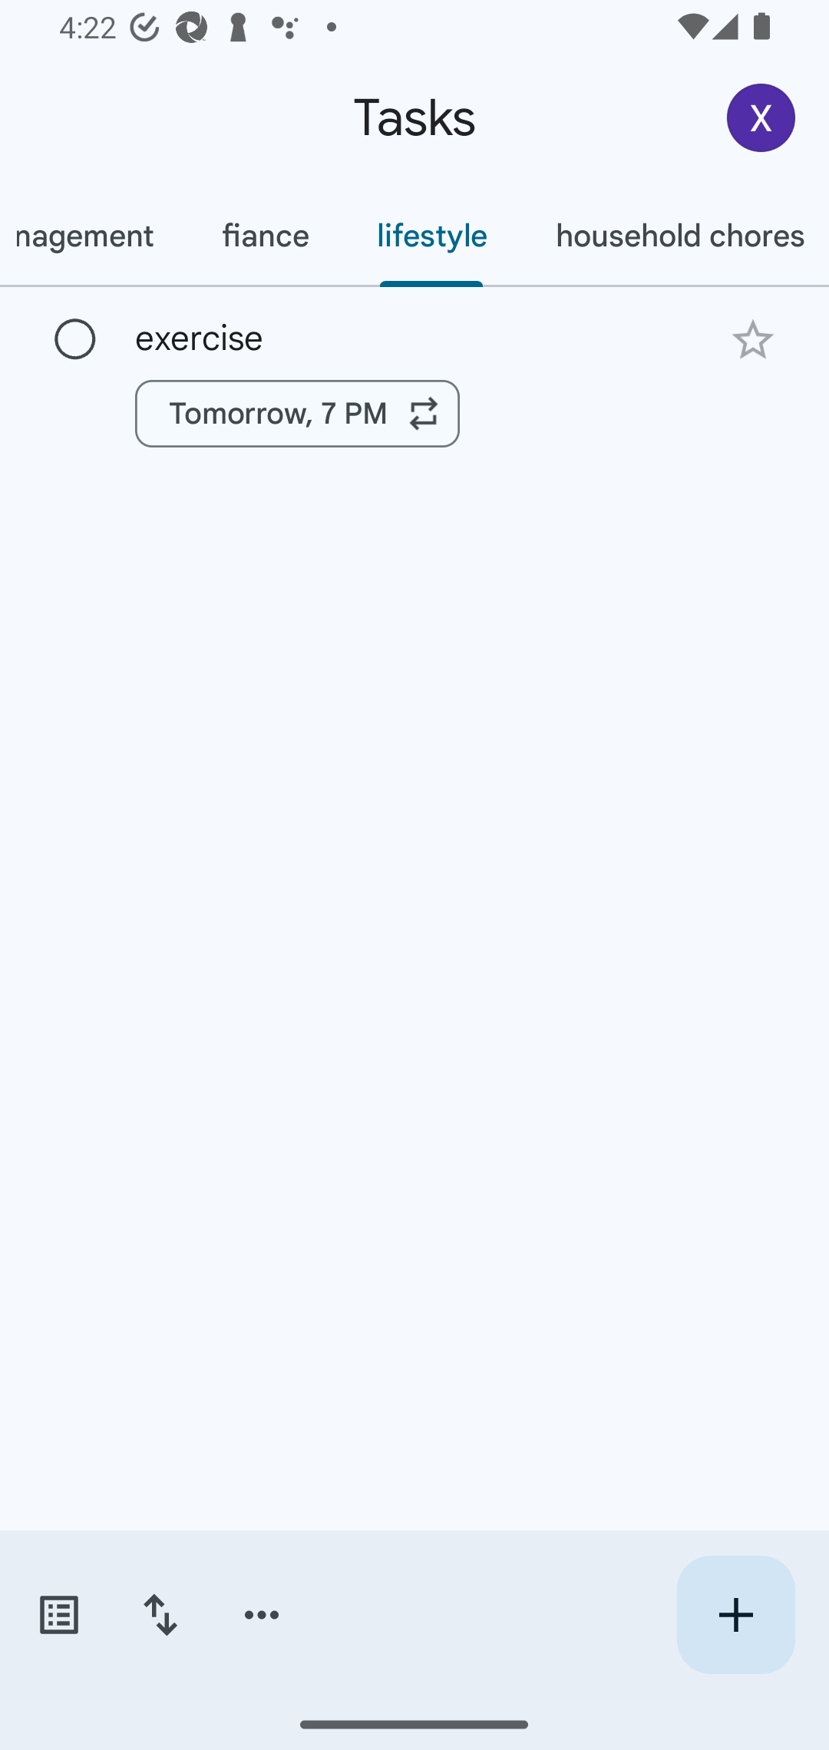 The height and width of the screenshot is (1750, 829). Describe the element at coordinates (94, 236) in the screenshot. I see `home management` at that location.